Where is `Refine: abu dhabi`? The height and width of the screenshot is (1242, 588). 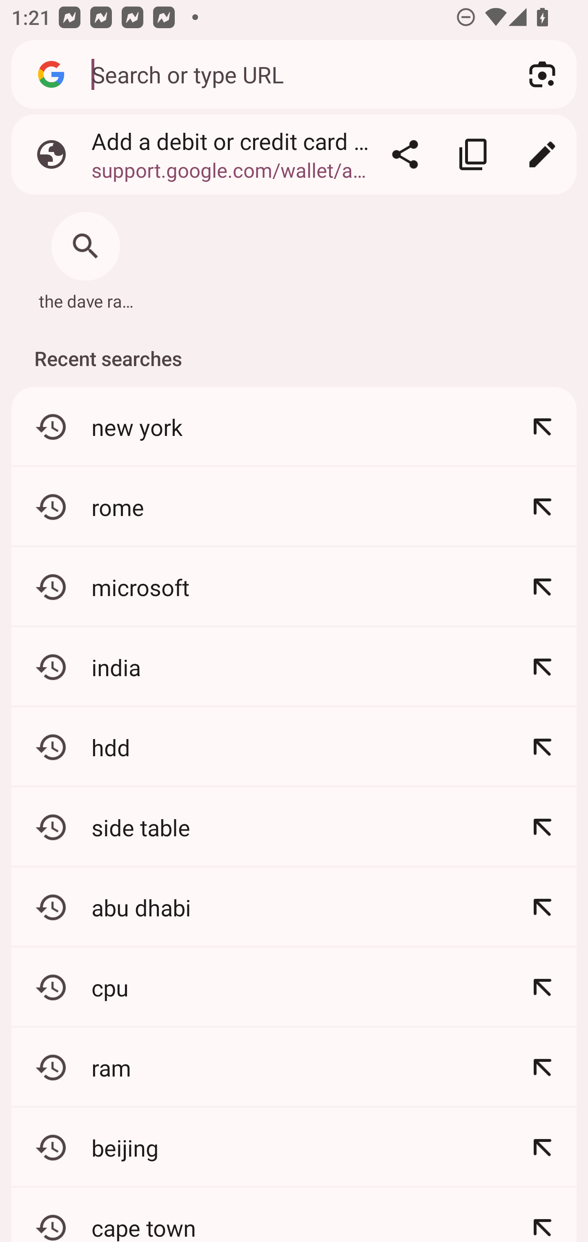 Refine: abu dhabi is located at coordinates (542, 907).